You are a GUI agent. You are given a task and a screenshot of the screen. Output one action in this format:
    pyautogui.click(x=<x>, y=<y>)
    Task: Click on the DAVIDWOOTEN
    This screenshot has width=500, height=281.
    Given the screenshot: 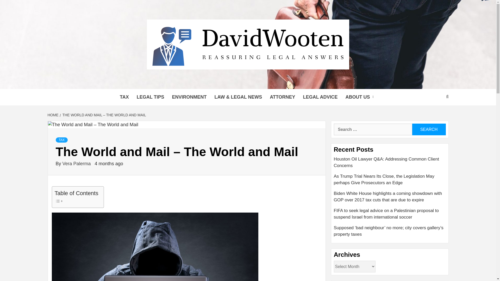 What is the action you would take?
    pyautogui.click(x=147, y=82)
    